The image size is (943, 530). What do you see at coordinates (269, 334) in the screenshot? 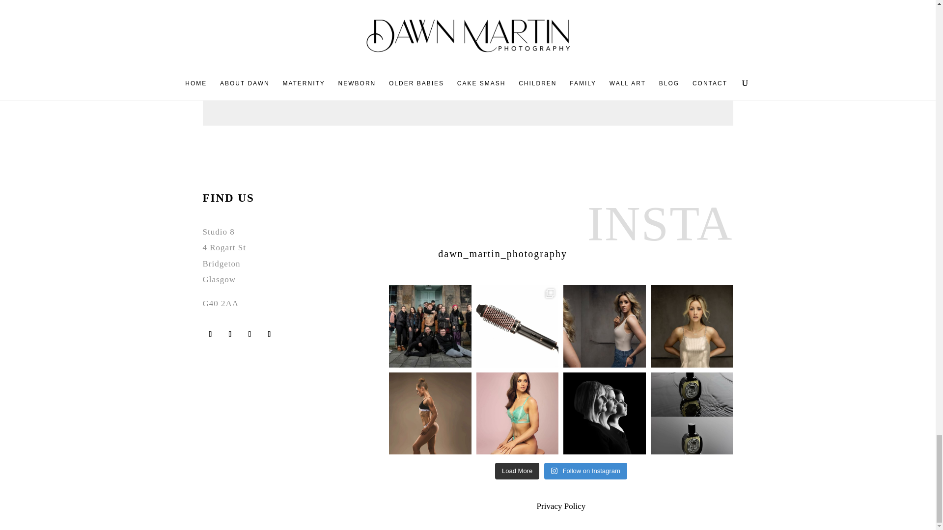
I see `Follow on Pinterest` at bounding box center [269, 334].